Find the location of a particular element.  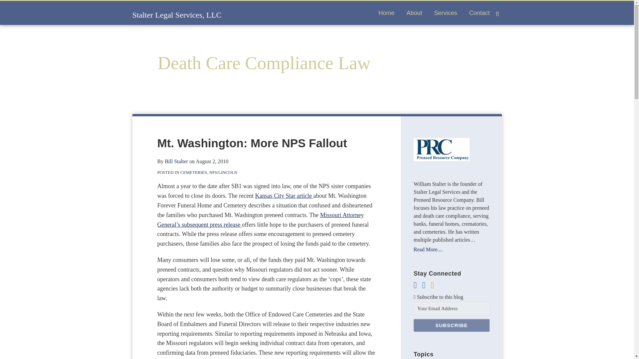

Kansas City Star article is located at coordinates (284, 195).